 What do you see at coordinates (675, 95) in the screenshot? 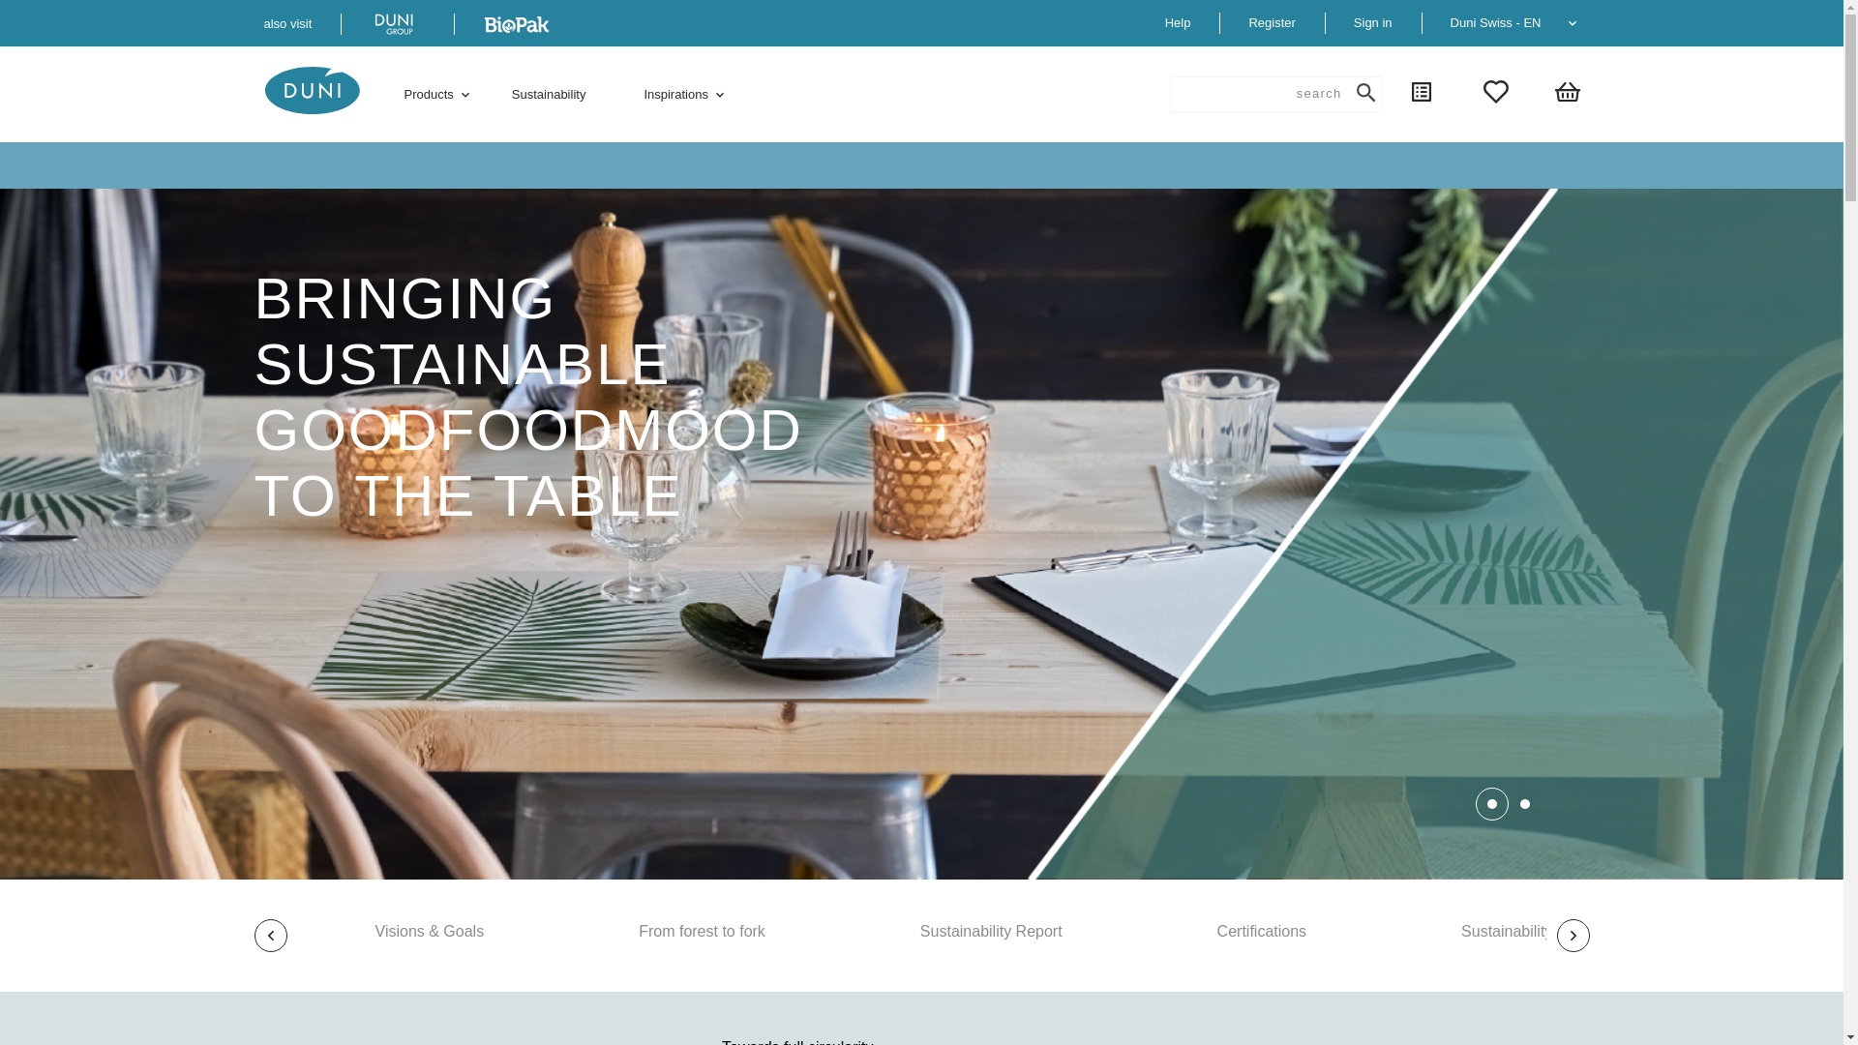
I see `Inspirations` at bounding box center [675, 95].